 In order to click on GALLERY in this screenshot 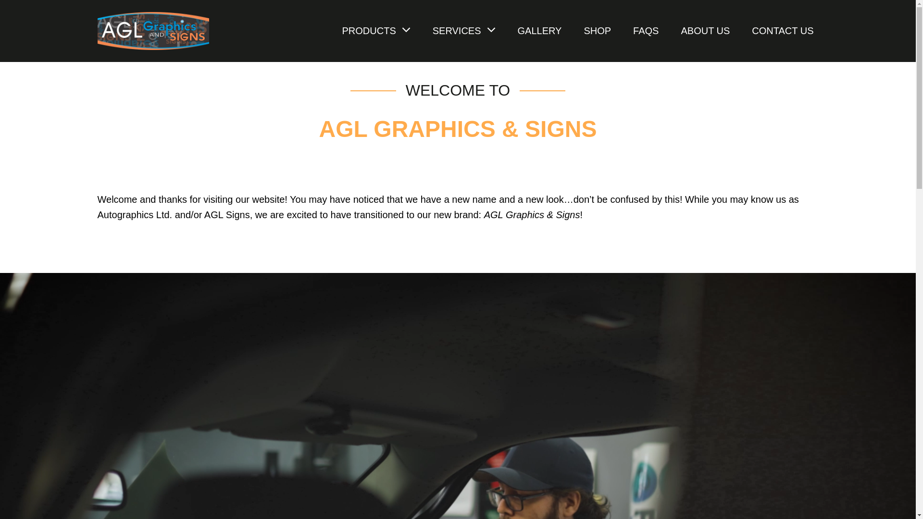, I will do `click(540, 31)`.